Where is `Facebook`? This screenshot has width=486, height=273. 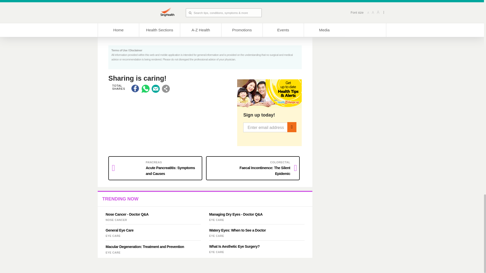
Facebook is located at coordinates (135, 88).